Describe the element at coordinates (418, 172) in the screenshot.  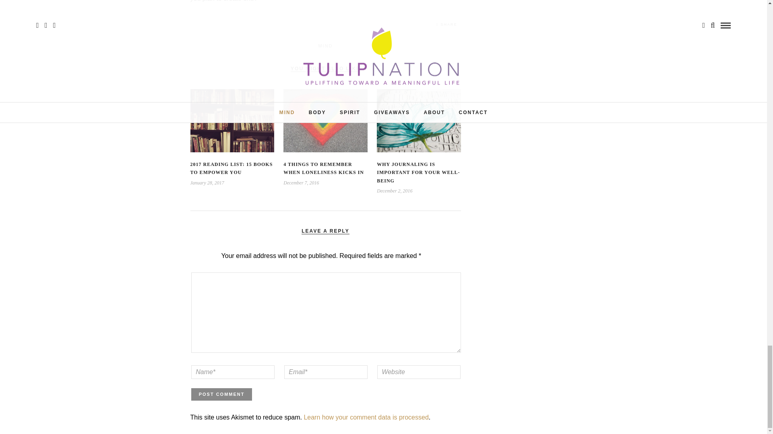
I see `Why Journaling Is Important For Your Well-Being` at that location.